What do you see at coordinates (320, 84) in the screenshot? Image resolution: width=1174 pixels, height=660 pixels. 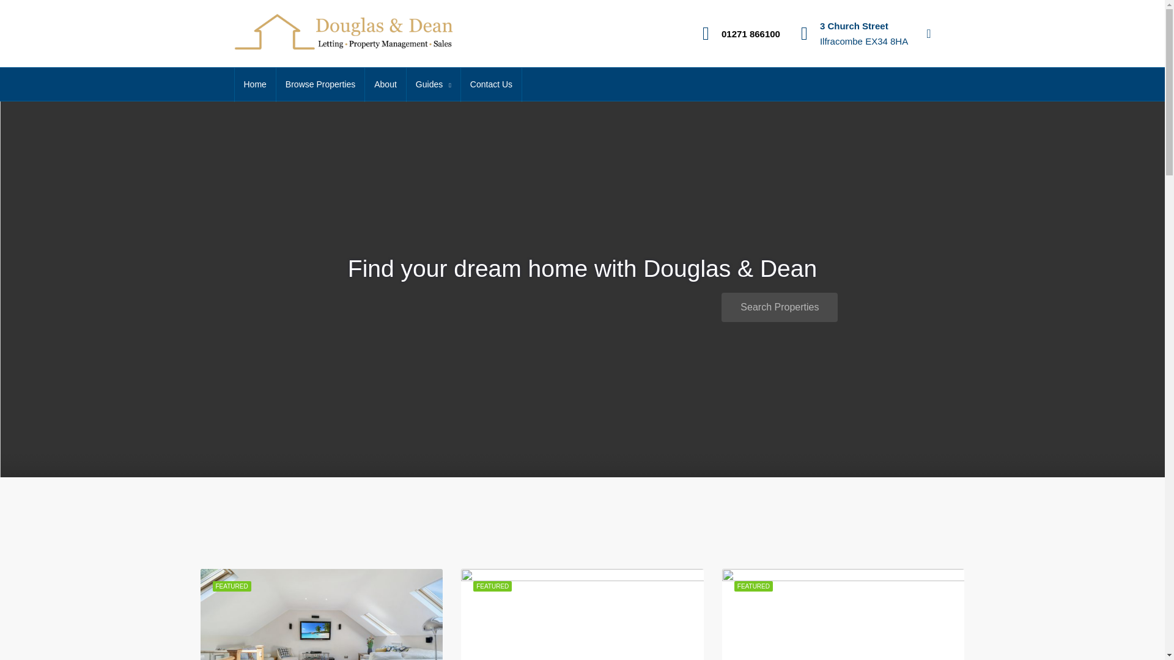 I see `Browse Properties` at bounding box center [320, 84].